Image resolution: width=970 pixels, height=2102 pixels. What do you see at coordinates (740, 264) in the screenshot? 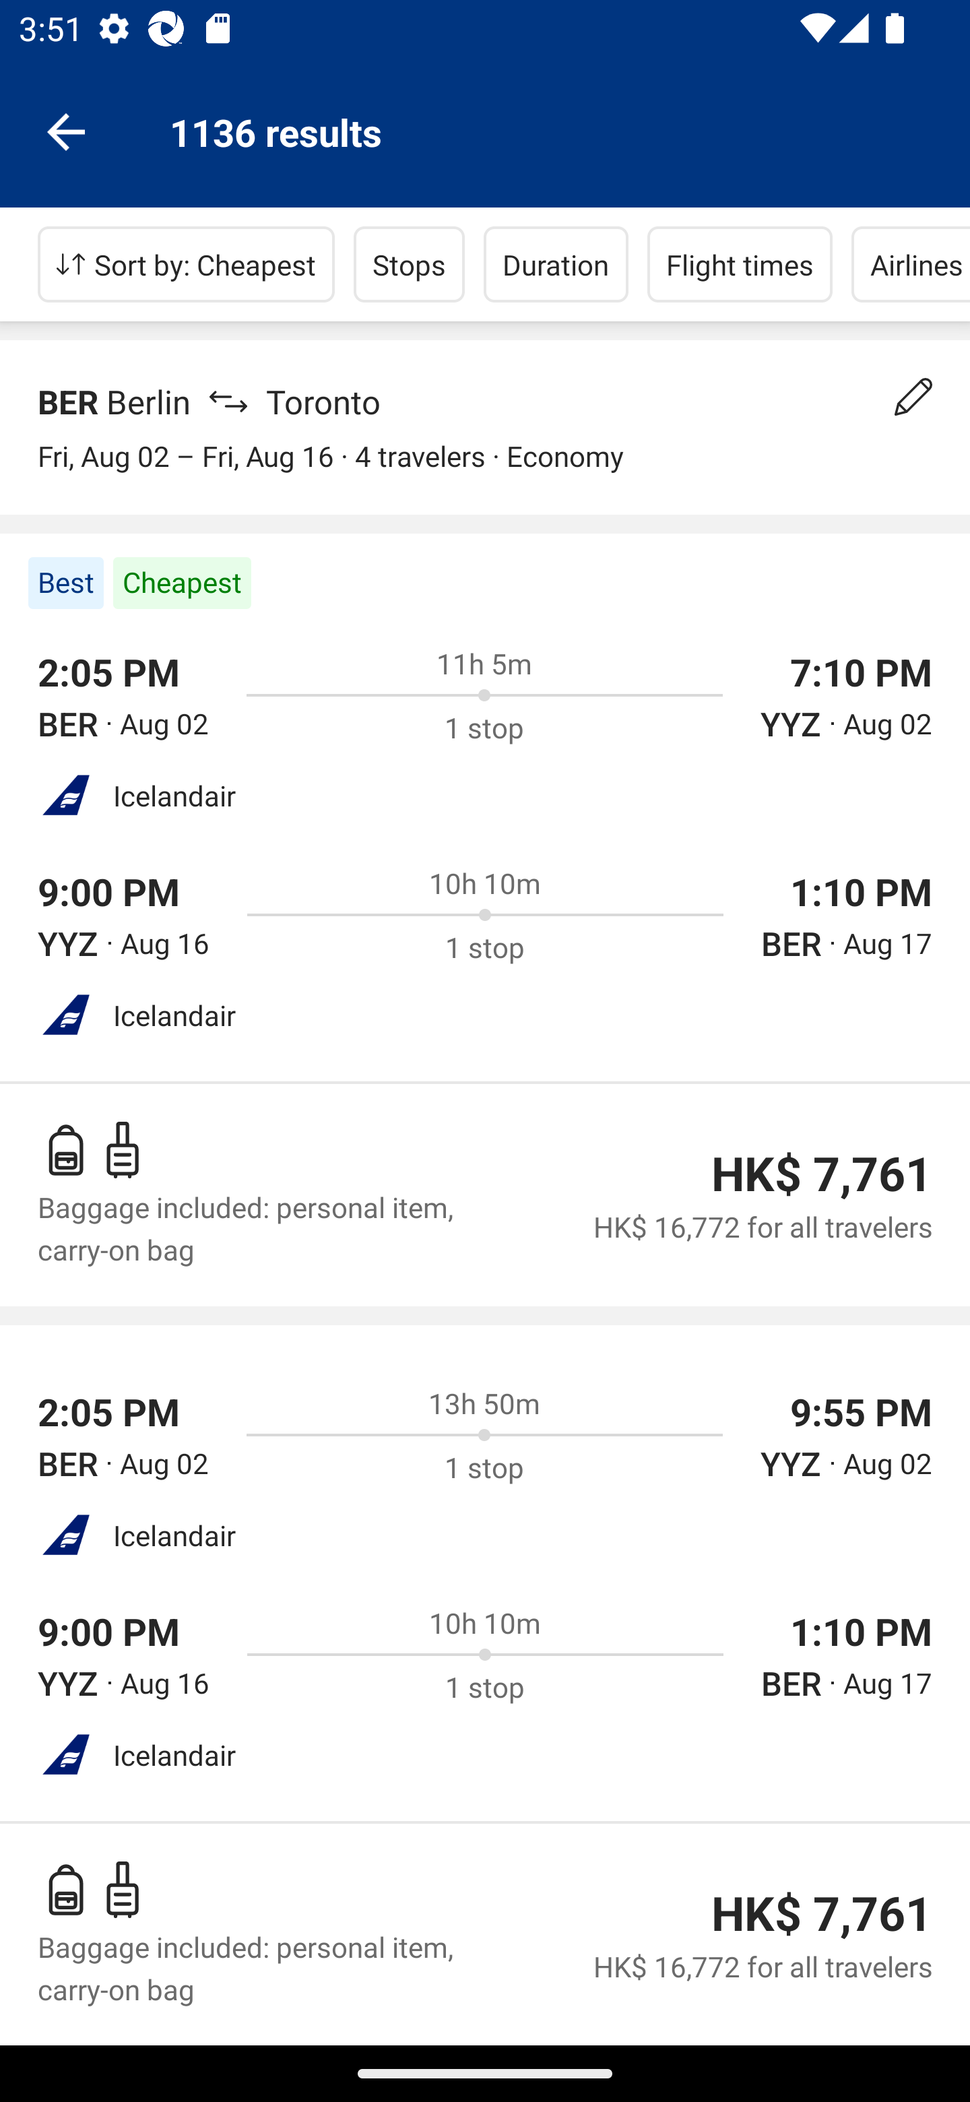
I see `Flight times` at bounding box center [740, 264].